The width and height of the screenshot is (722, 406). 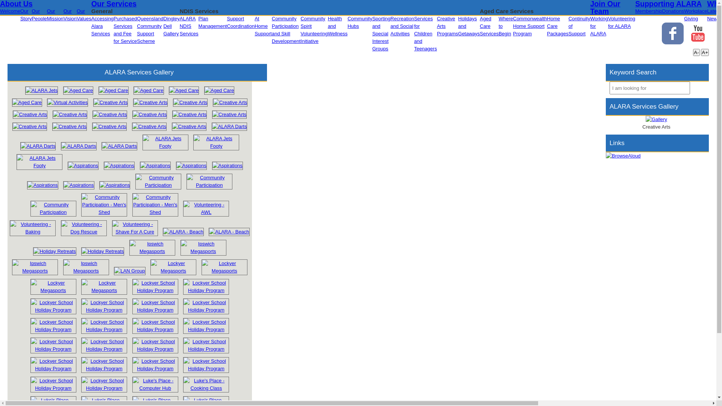 What do you see at coordinates (104, 365) in the screenshot?
I see `Lockyer School Holiday Program` at bounding box center [104, 365].